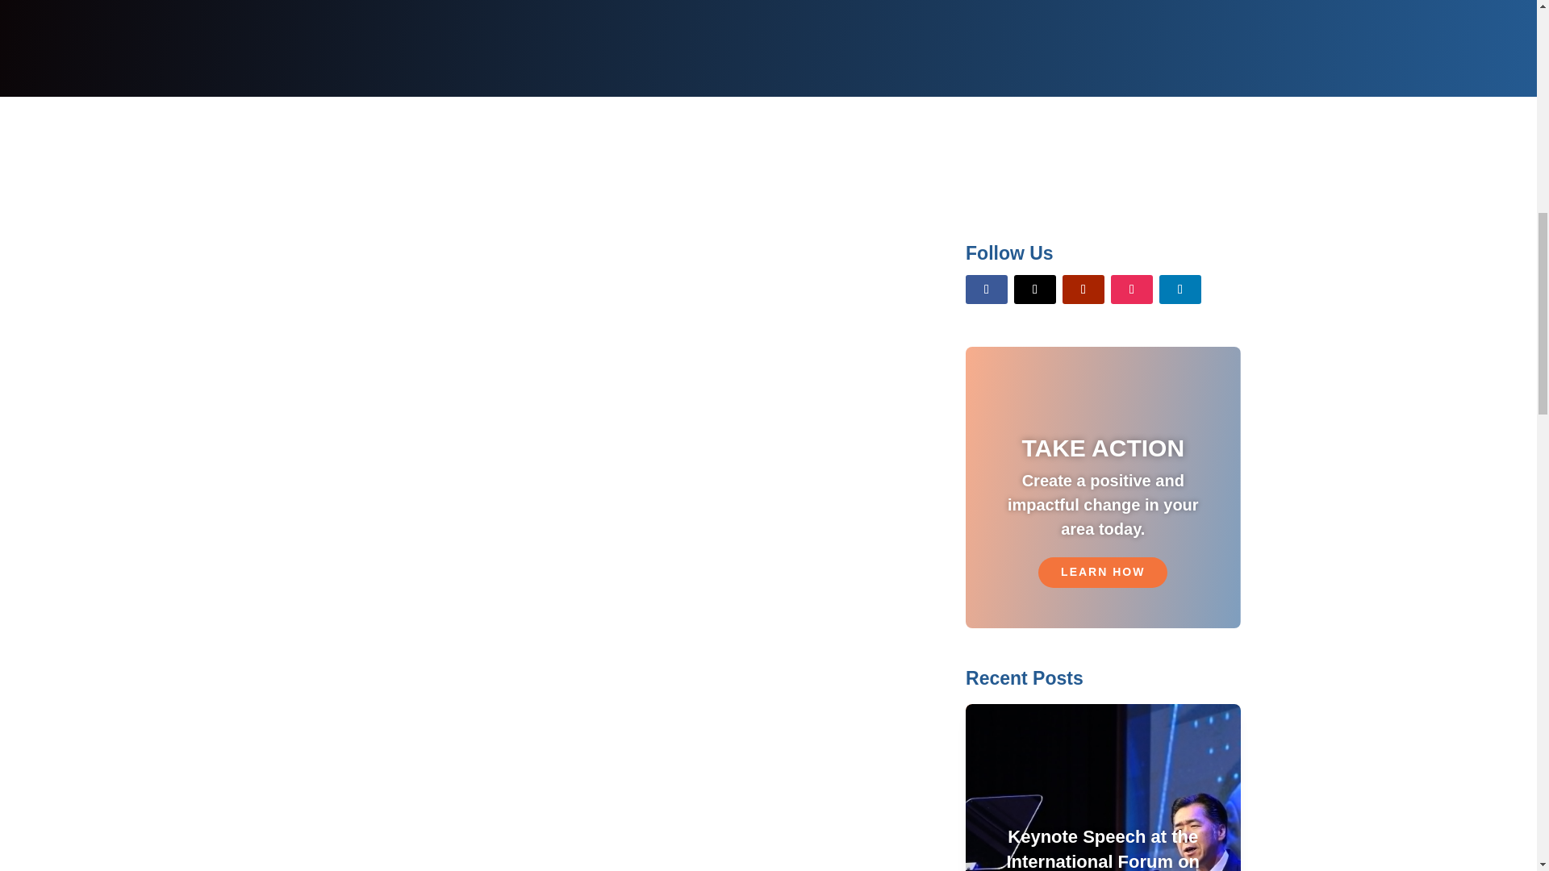 The image size is (1549, 871). I want to click on Follow on X, so click(1035, 289).